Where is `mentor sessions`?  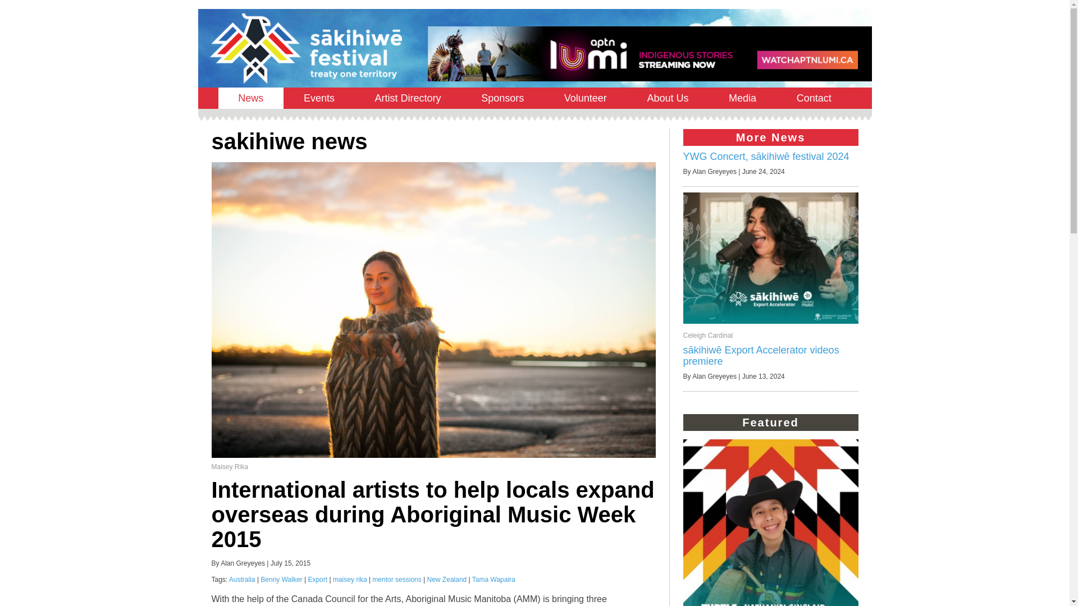
mentor sessions is located at coordinates (396, 580).